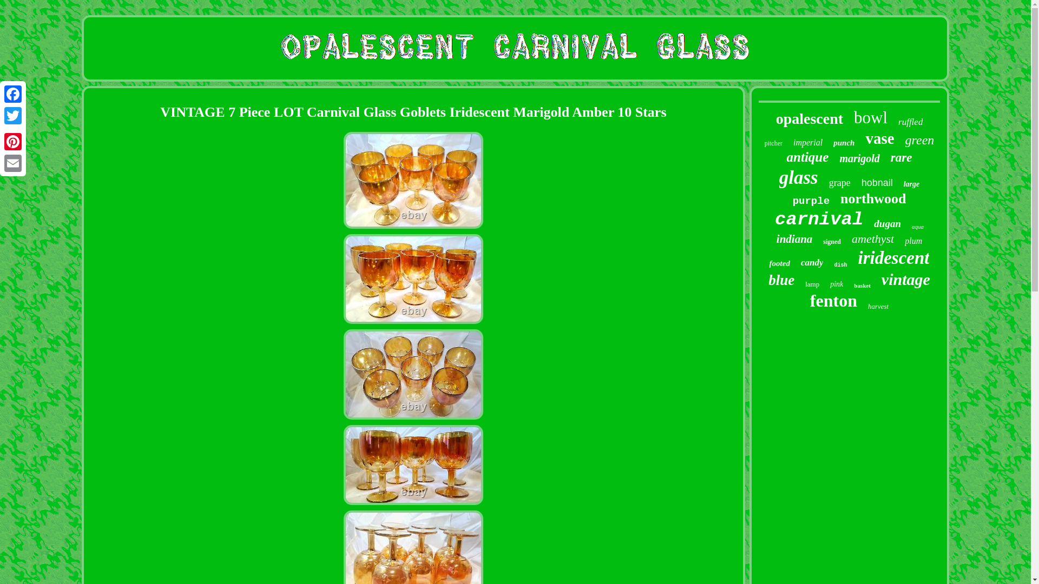  What do you see at coordinates (870, 118) in the screenshot?
I see `bowl` at bounding box center [870, 118].